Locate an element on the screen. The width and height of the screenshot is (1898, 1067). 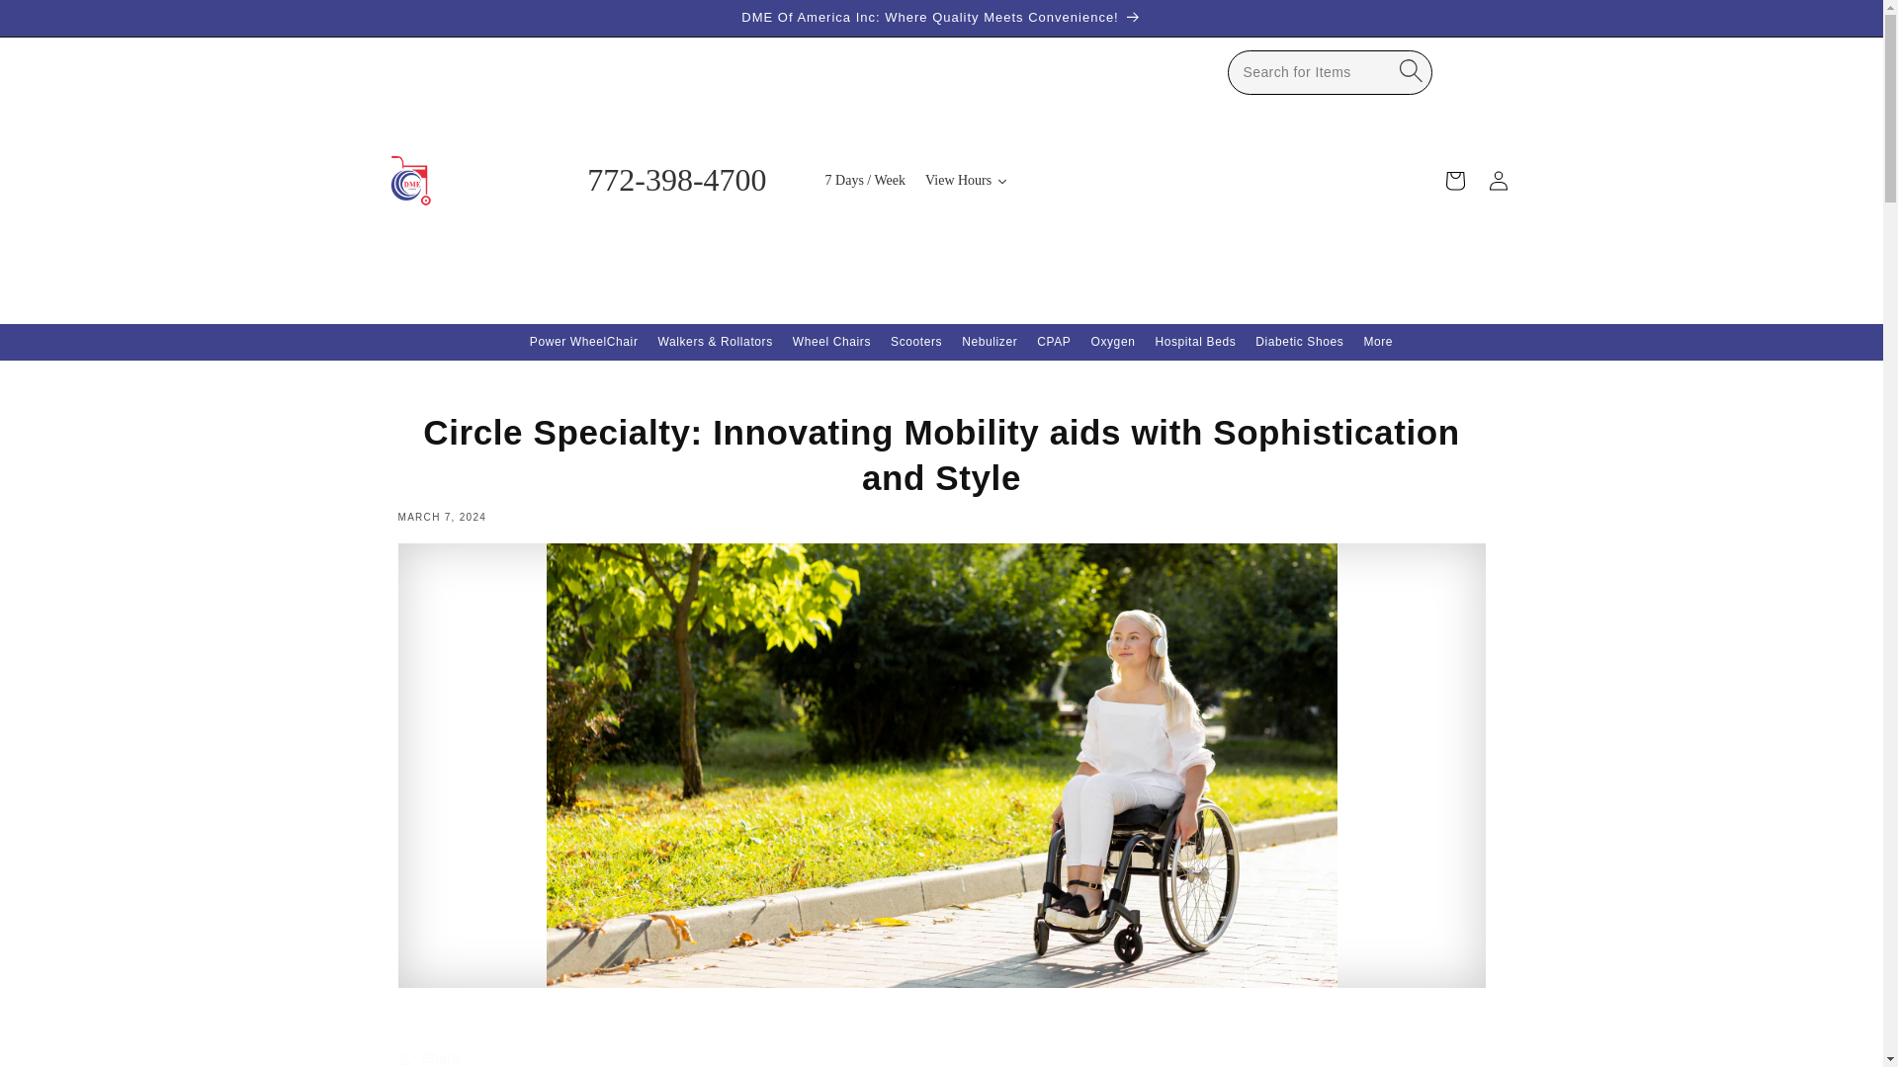
Share is located at coordinates (940, 1051).